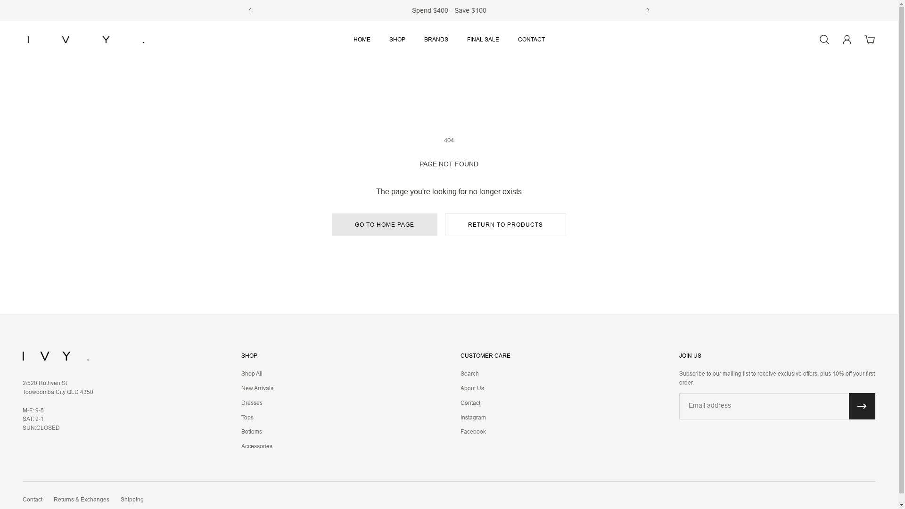  What do you see at coordinates (33, 500) in the screenshot?
I see `Contact` at bounding box center [33, 500].